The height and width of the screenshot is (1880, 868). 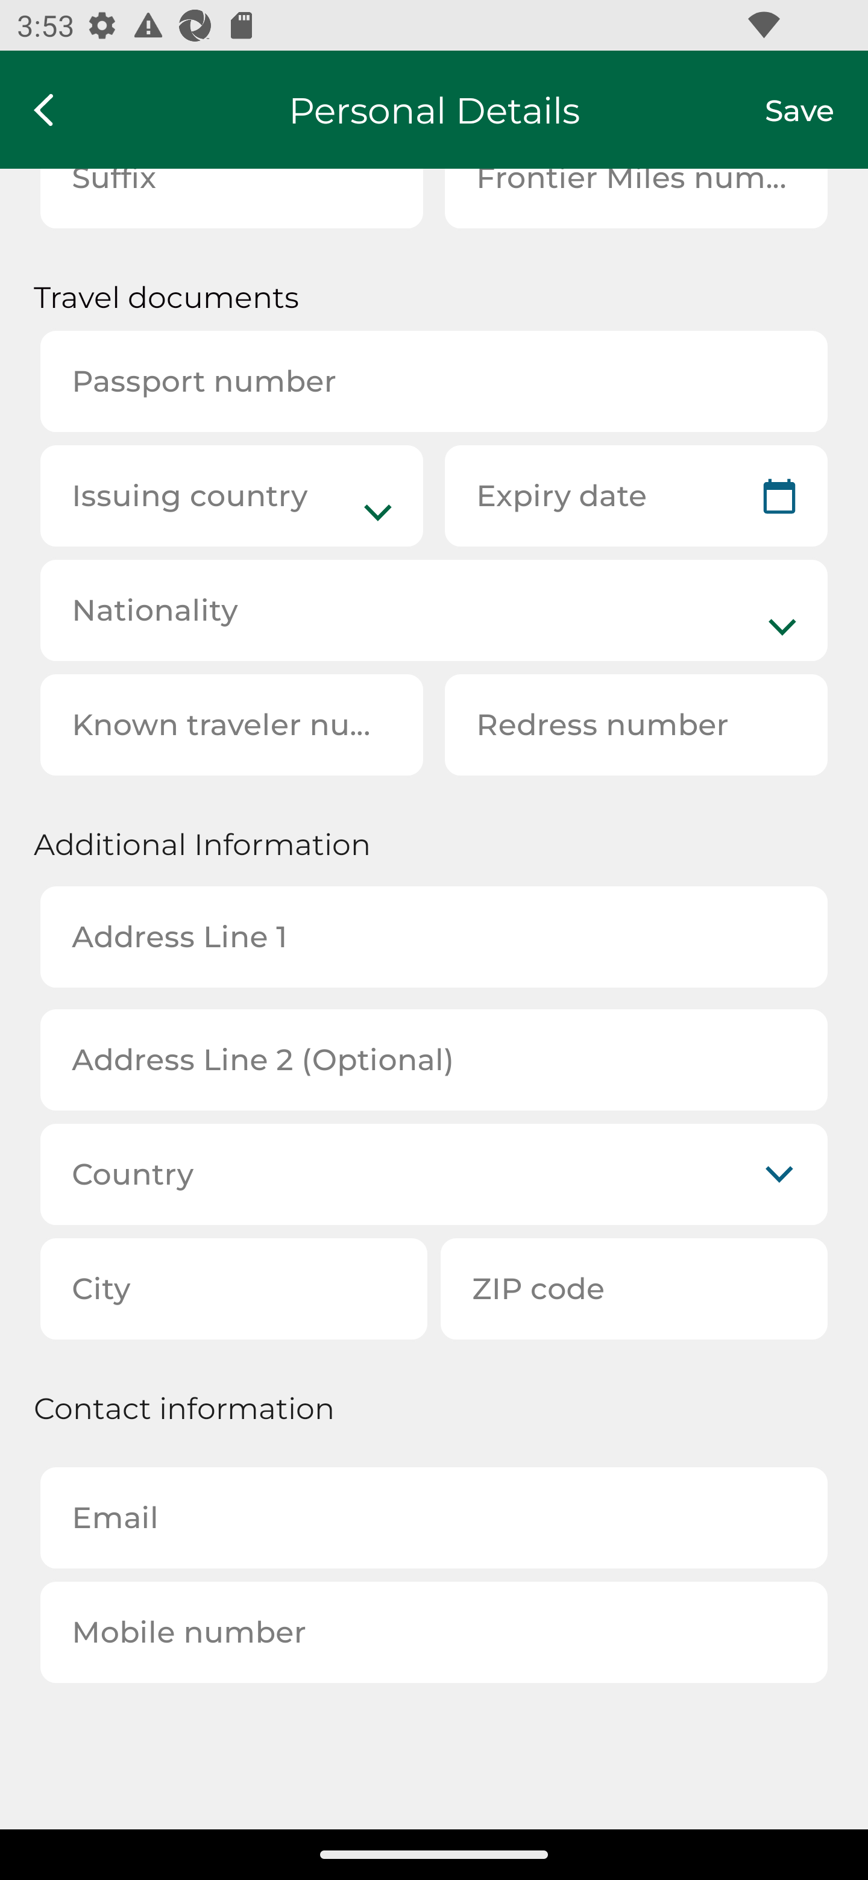 I want to click on Email, so click(x=434, y=1518).